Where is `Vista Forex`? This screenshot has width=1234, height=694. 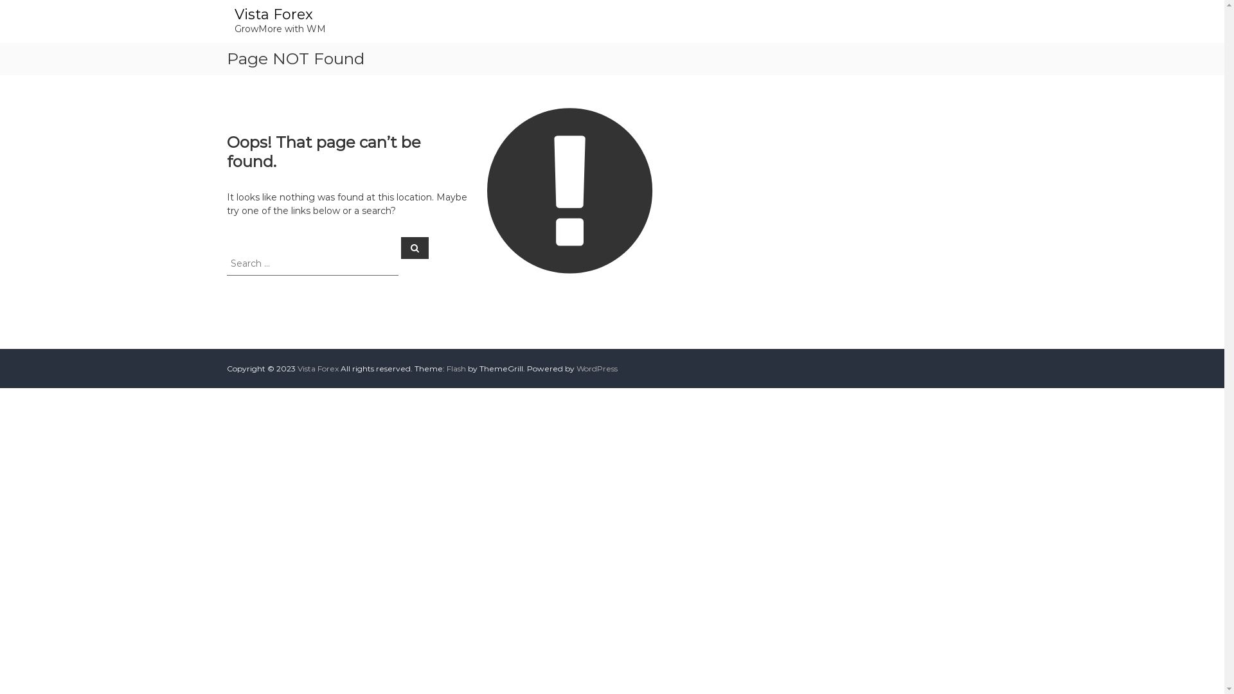 Vista Forex is located at coordinates (317, 369).